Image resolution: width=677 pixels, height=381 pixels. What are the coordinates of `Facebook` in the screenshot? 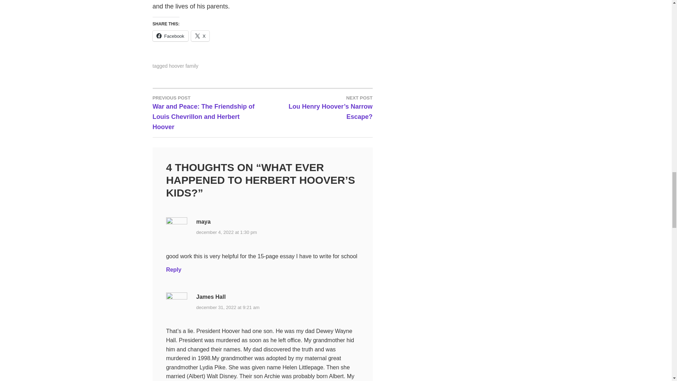 It's located at (170, 36).